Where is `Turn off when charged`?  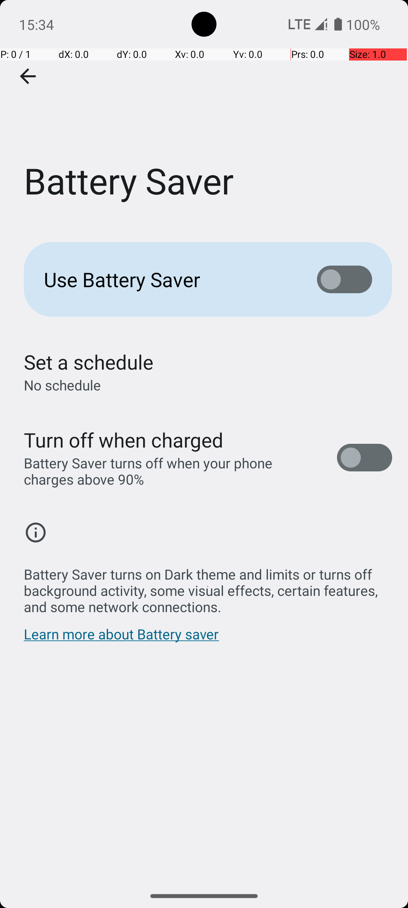 Turn off when charged is located at coordinates (124, 440).